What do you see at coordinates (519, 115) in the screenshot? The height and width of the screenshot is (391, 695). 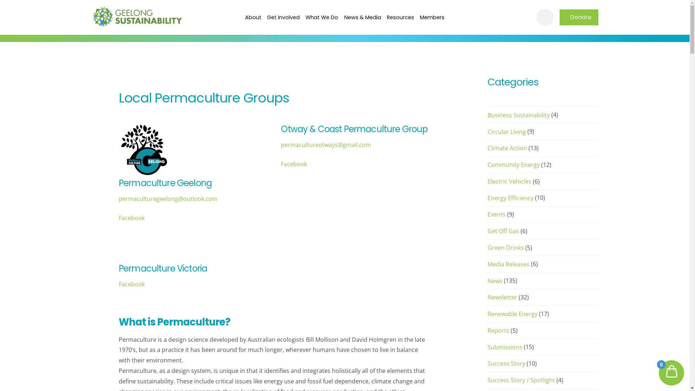 I see `Business Sustainability` at bounding box center [519, 115].